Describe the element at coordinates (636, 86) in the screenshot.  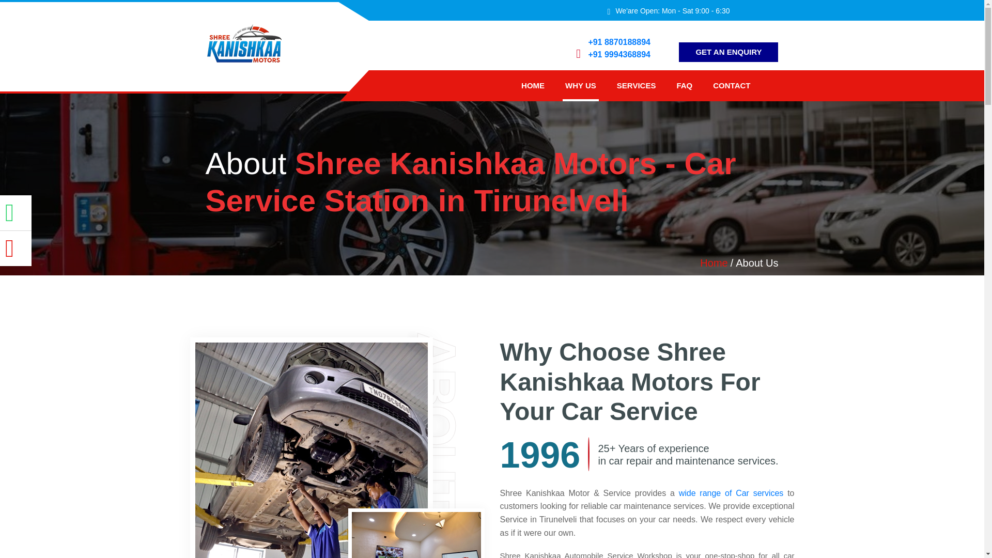
I see `SERVICES` at that location.